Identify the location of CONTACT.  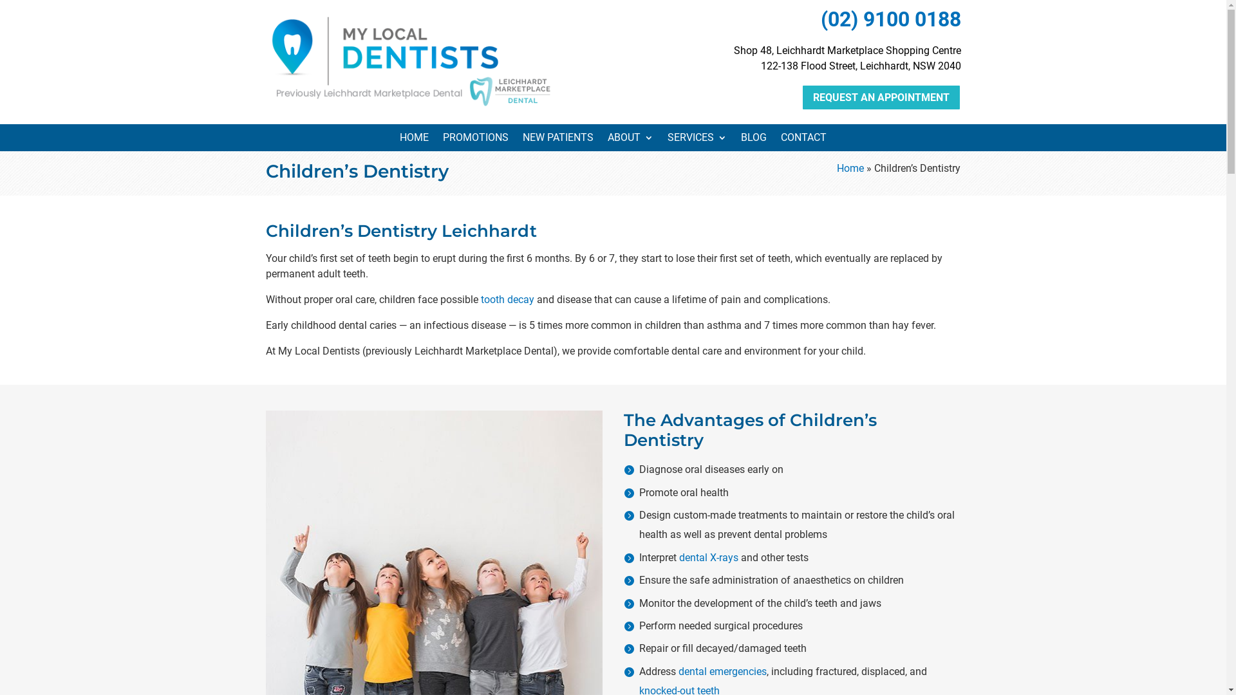
(803, 140).